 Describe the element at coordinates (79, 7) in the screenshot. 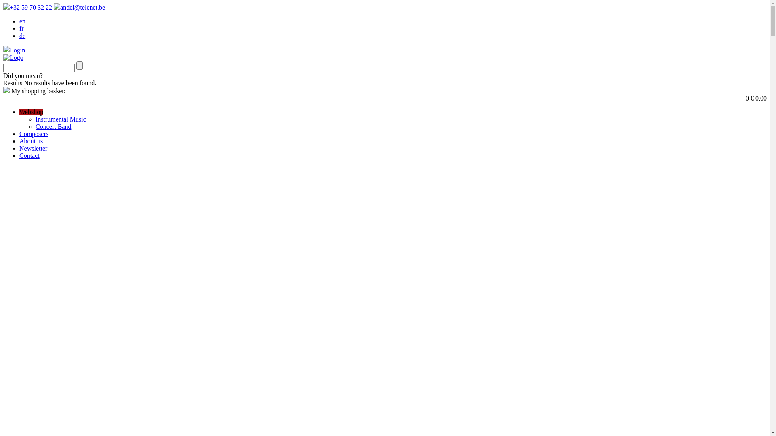

I see `andel@telenet.be` at that location.